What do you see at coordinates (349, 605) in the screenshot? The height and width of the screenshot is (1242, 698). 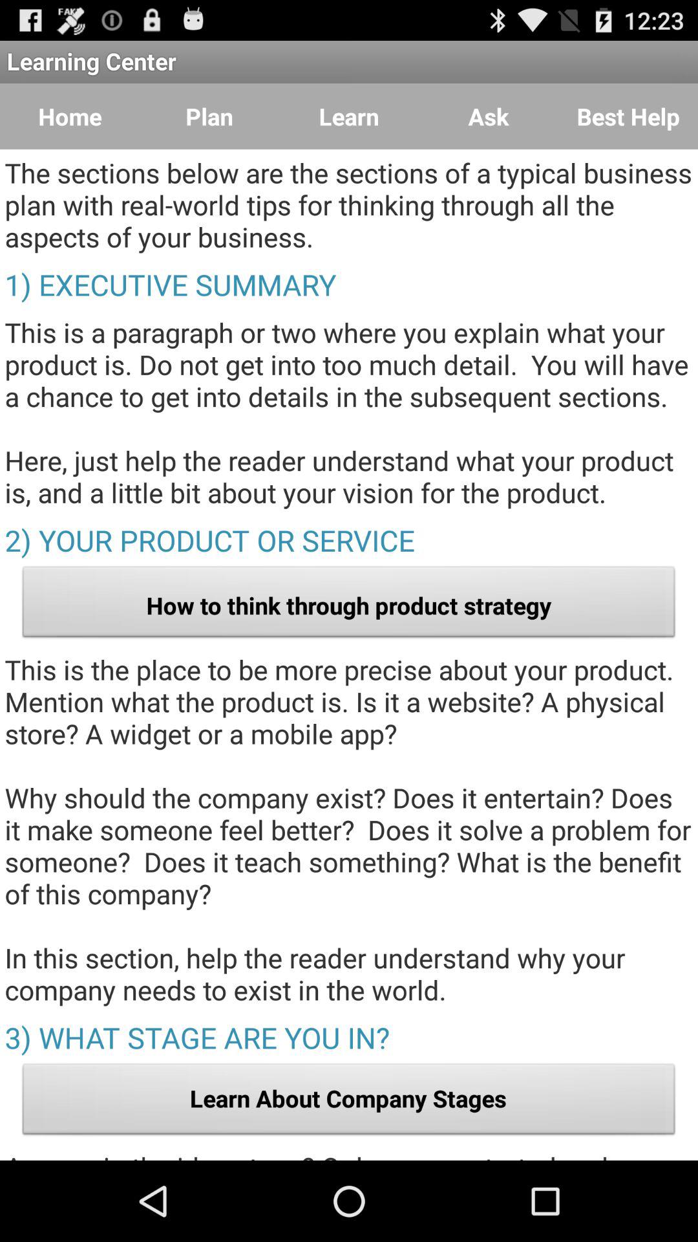 I see `choose the item below 2 your product app` at bounding box center [349, 605].